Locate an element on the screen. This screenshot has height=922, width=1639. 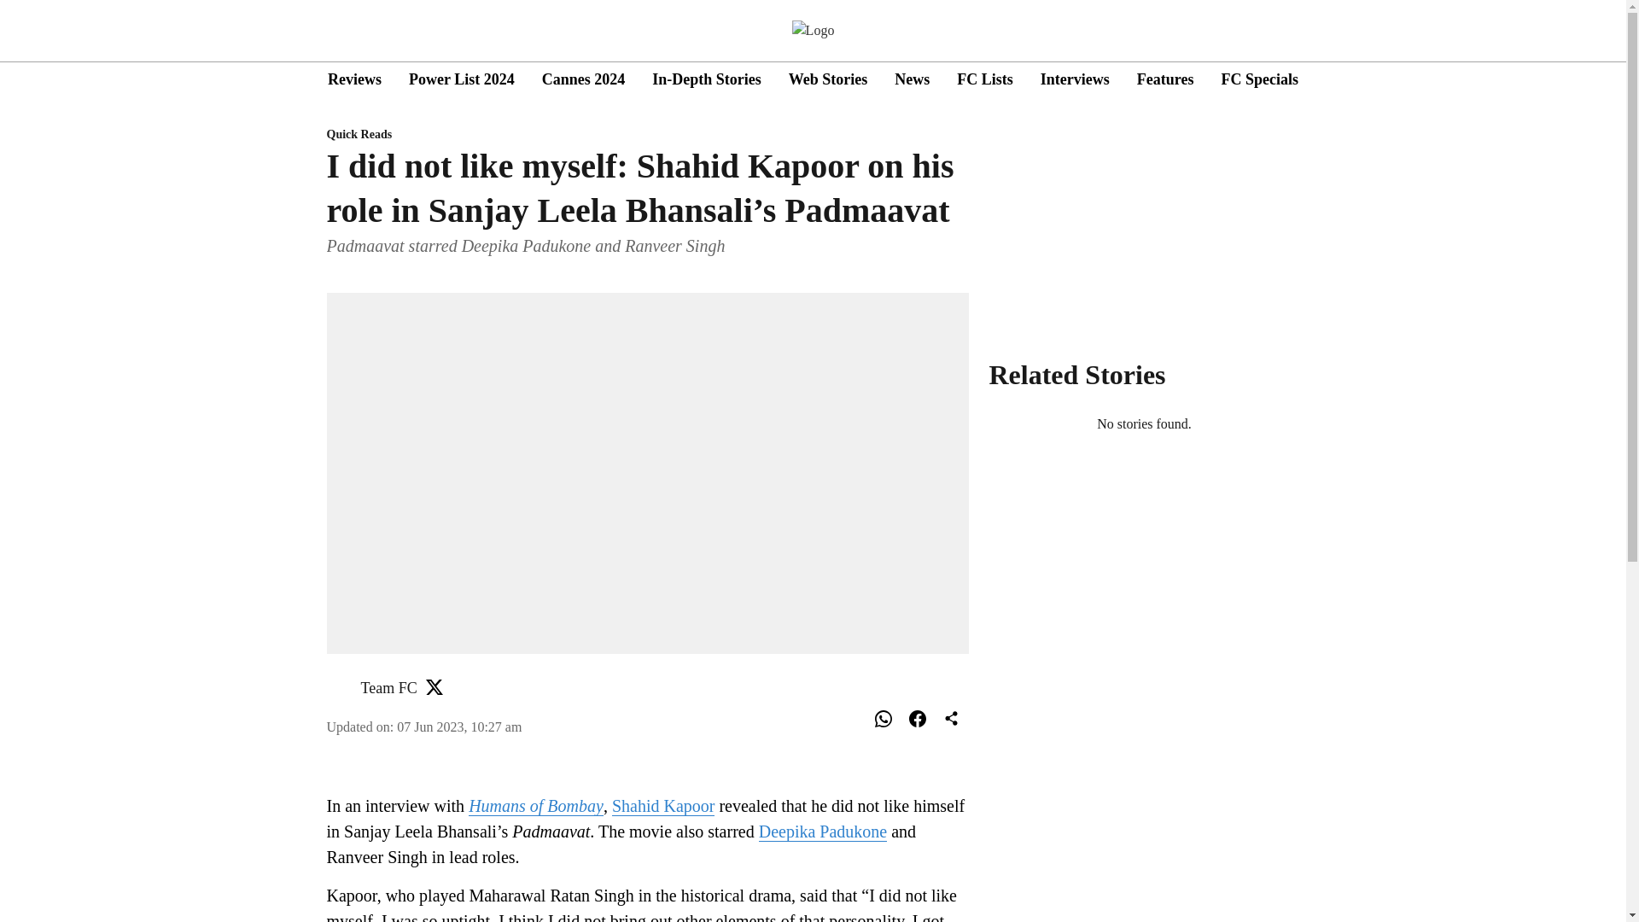
Web Stories is located at coordinates (828, 79).